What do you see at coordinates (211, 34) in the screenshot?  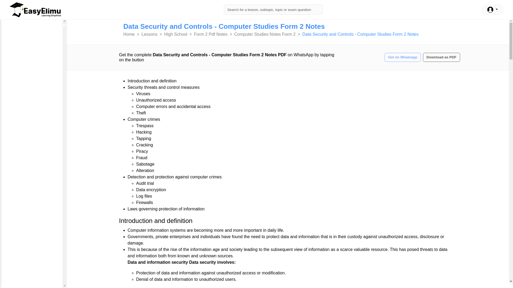 I see `Form 2 Pdf Notes` at bounding box center [211, 34].